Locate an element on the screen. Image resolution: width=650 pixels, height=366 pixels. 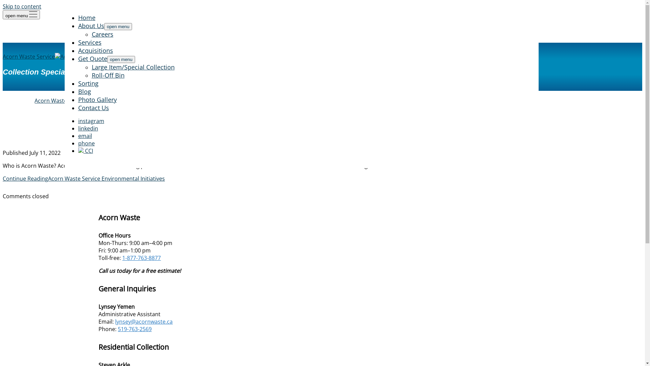
Acquisitions is located at coordinates (95, 50).